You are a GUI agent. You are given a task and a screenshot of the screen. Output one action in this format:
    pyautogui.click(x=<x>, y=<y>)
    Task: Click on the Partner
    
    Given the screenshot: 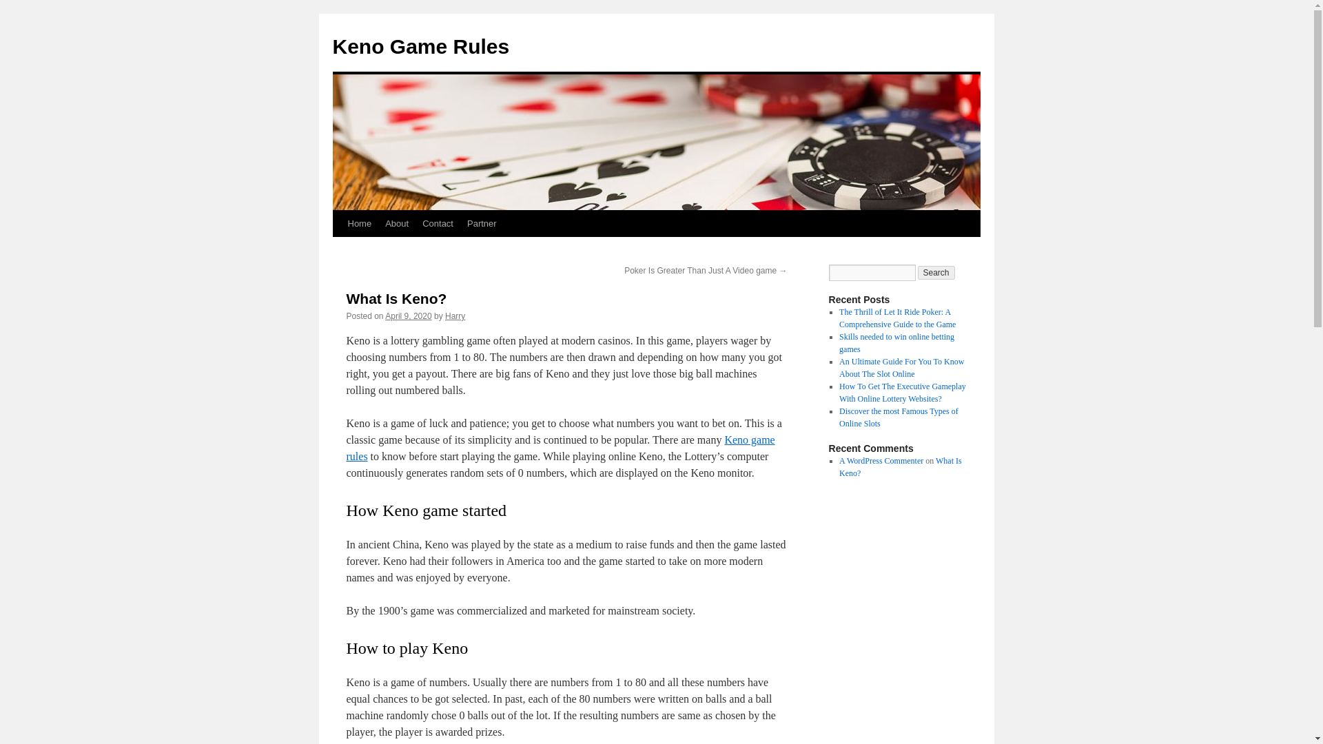 What is the action you would take?
    pyautogui.click(x=482, y=223)
    